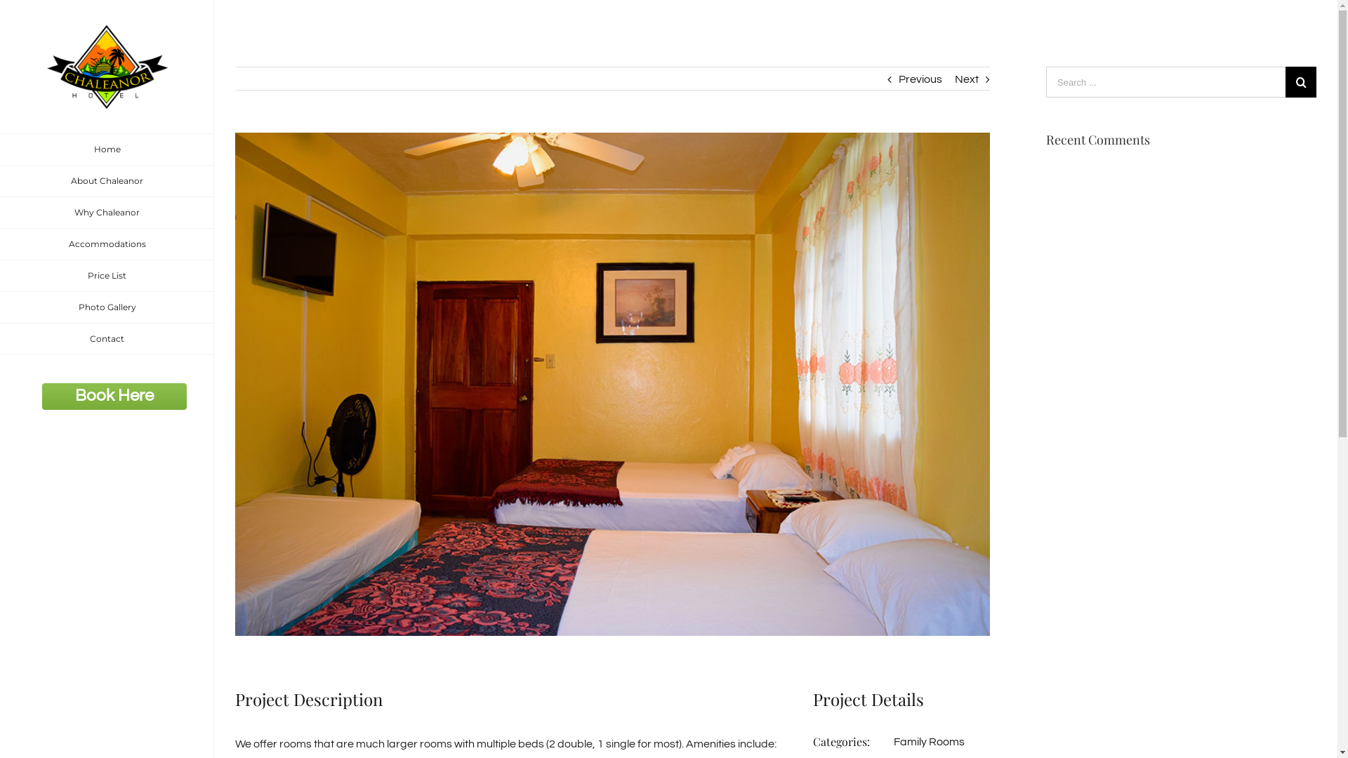 The image size is (1348, 758). I want to click on Price List, so click(107, 277).